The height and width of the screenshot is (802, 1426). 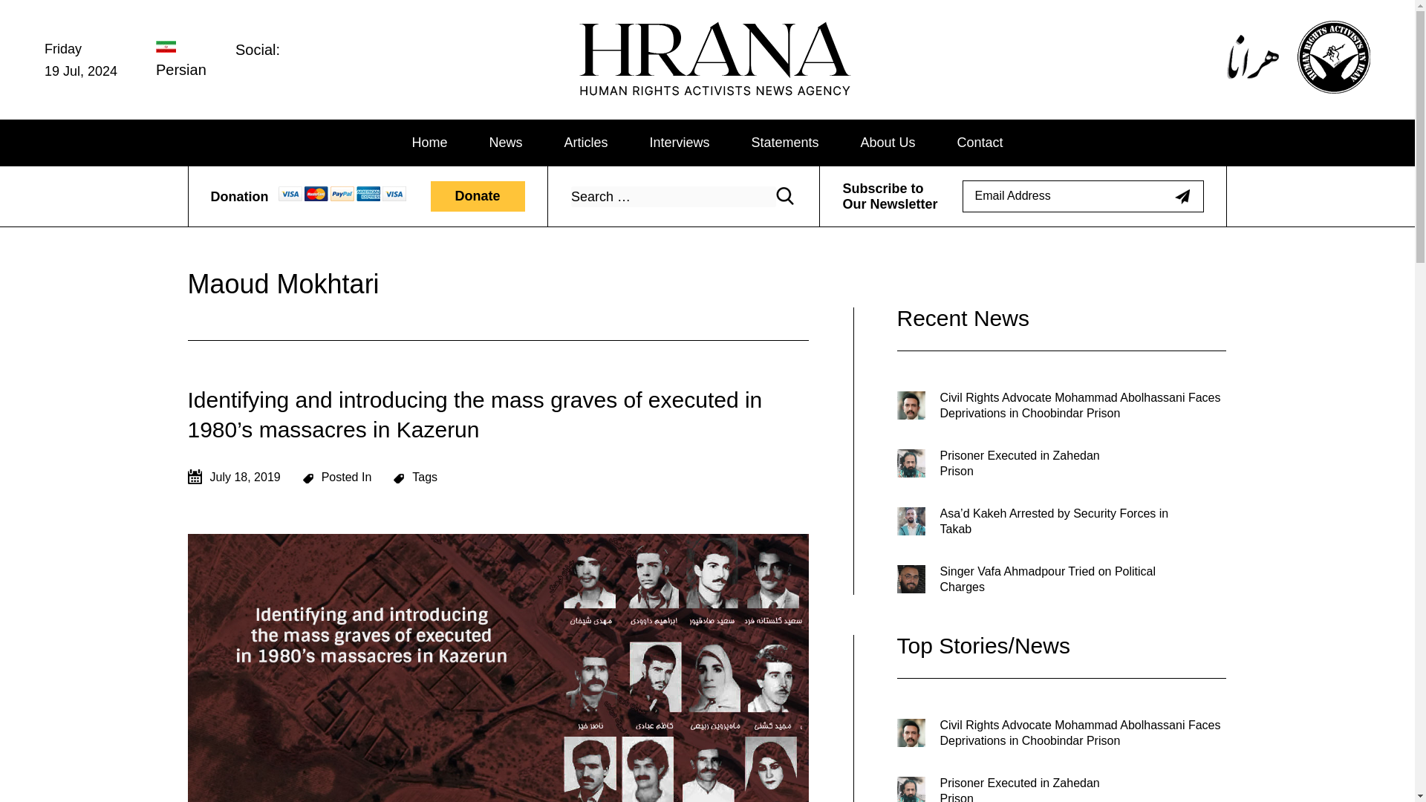 I want to click on News, so click(x=505, y=143).